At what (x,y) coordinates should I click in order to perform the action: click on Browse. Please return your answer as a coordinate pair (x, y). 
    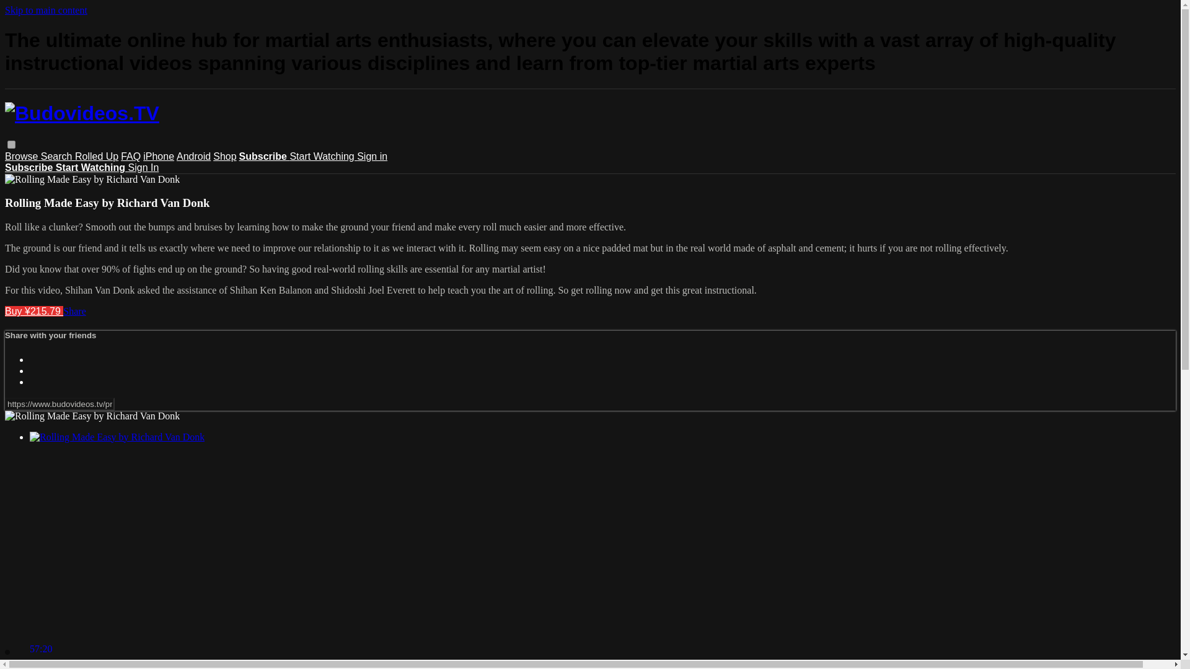
    Looking at the image, I should click on (22, 156).